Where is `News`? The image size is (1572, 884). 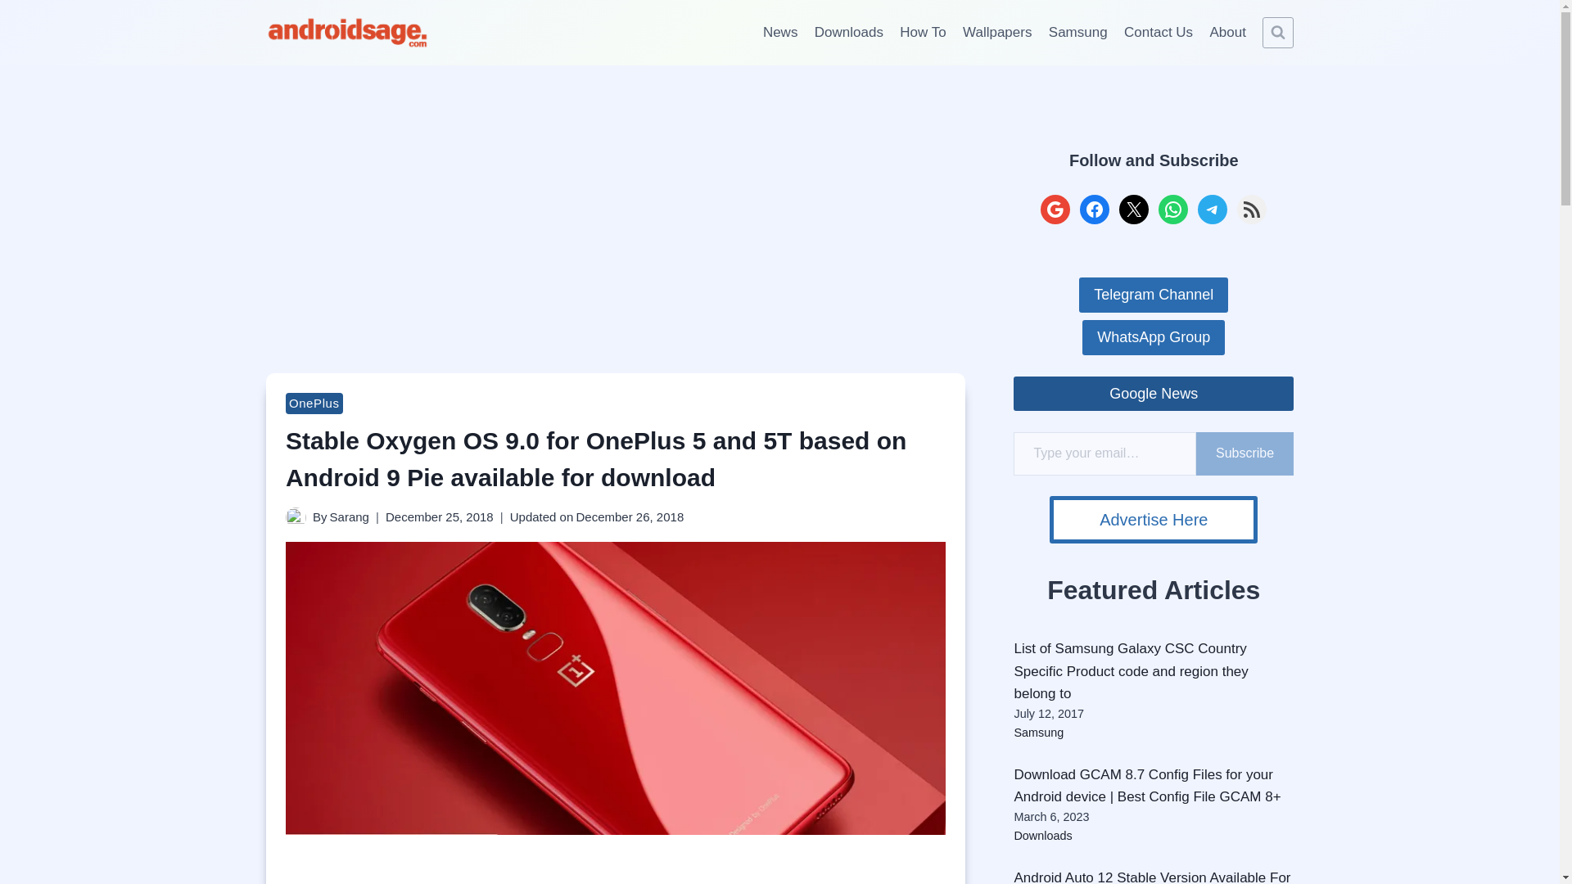 News is located at coordinates (779, 33).